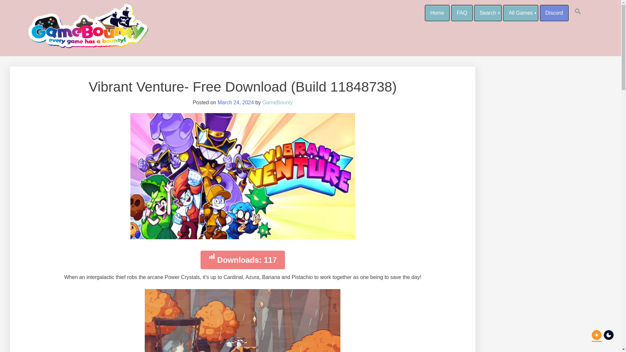  Describe the element at coordinates (437, 13) in the screenshot. I see `Home` at that location.